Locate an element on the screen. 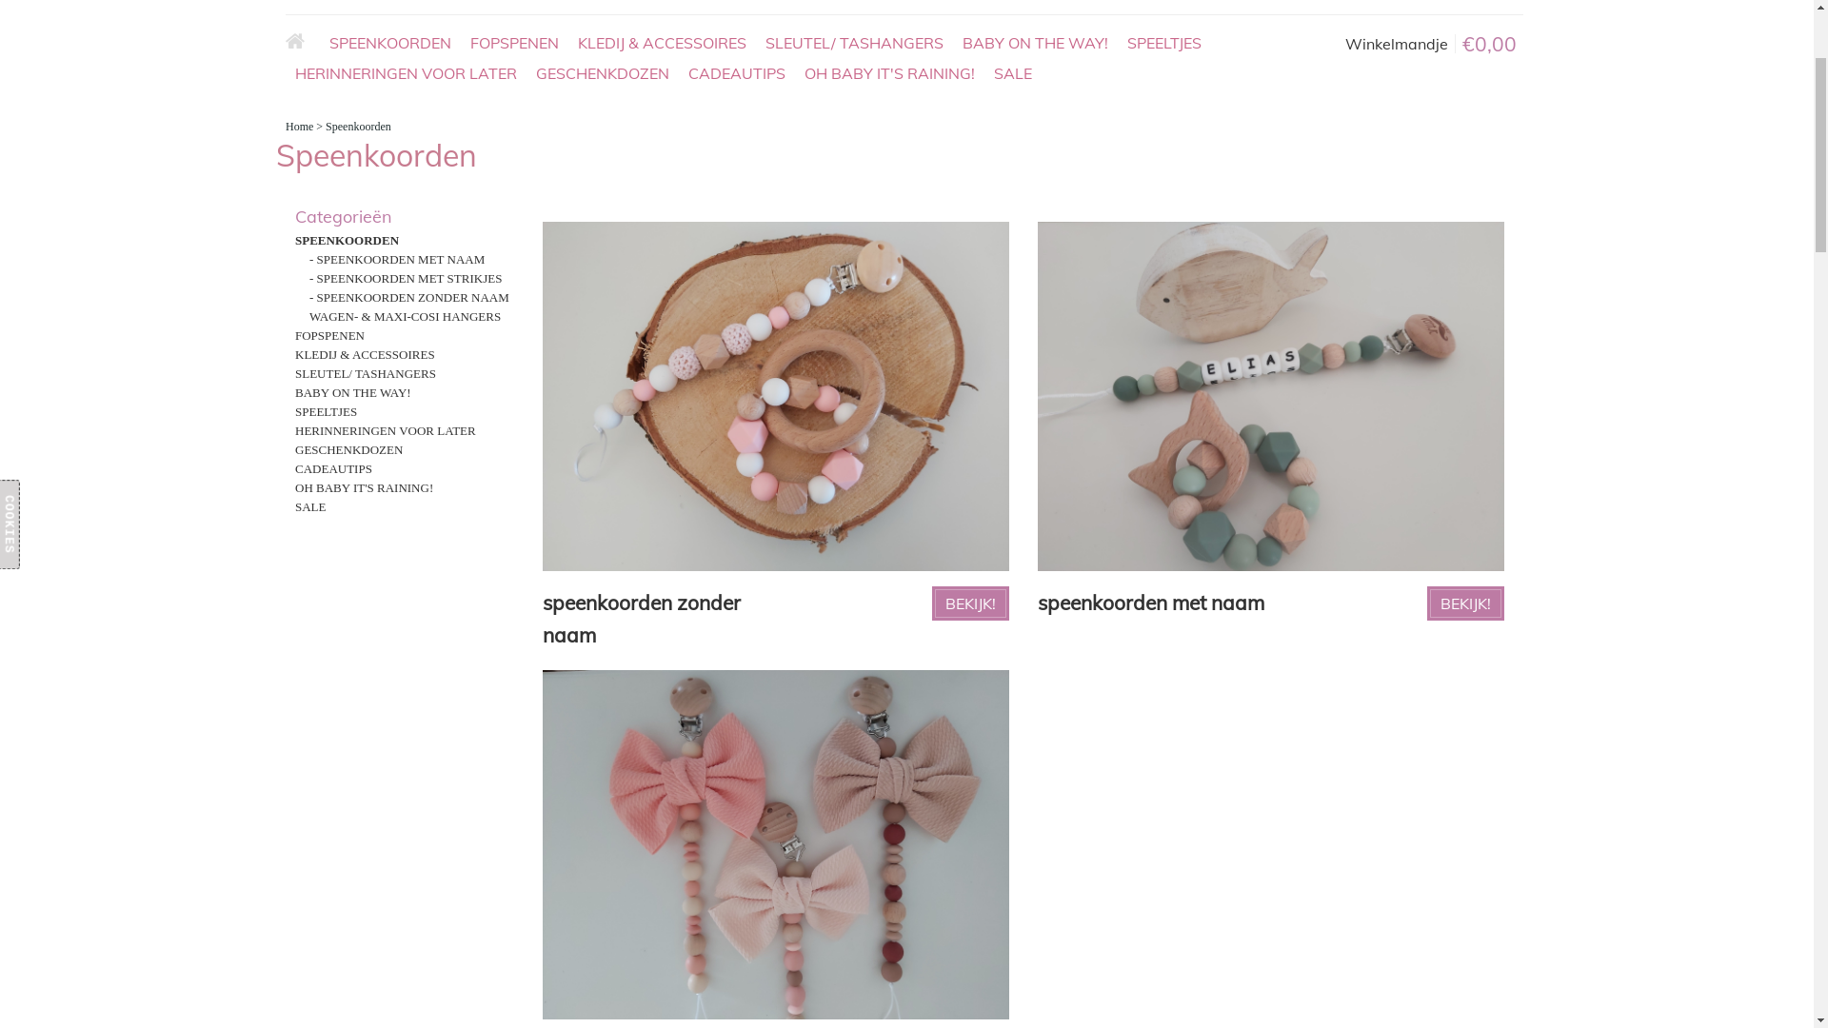 The height and width of the screenshot is (1028, 1828). CADEAUTIPS is located at coordinates (737, 306).